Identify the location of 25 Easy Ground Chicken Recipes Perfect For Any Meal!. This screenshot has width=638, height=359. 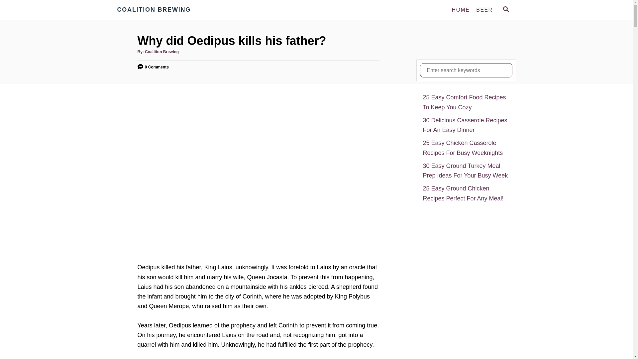
(466, 193).